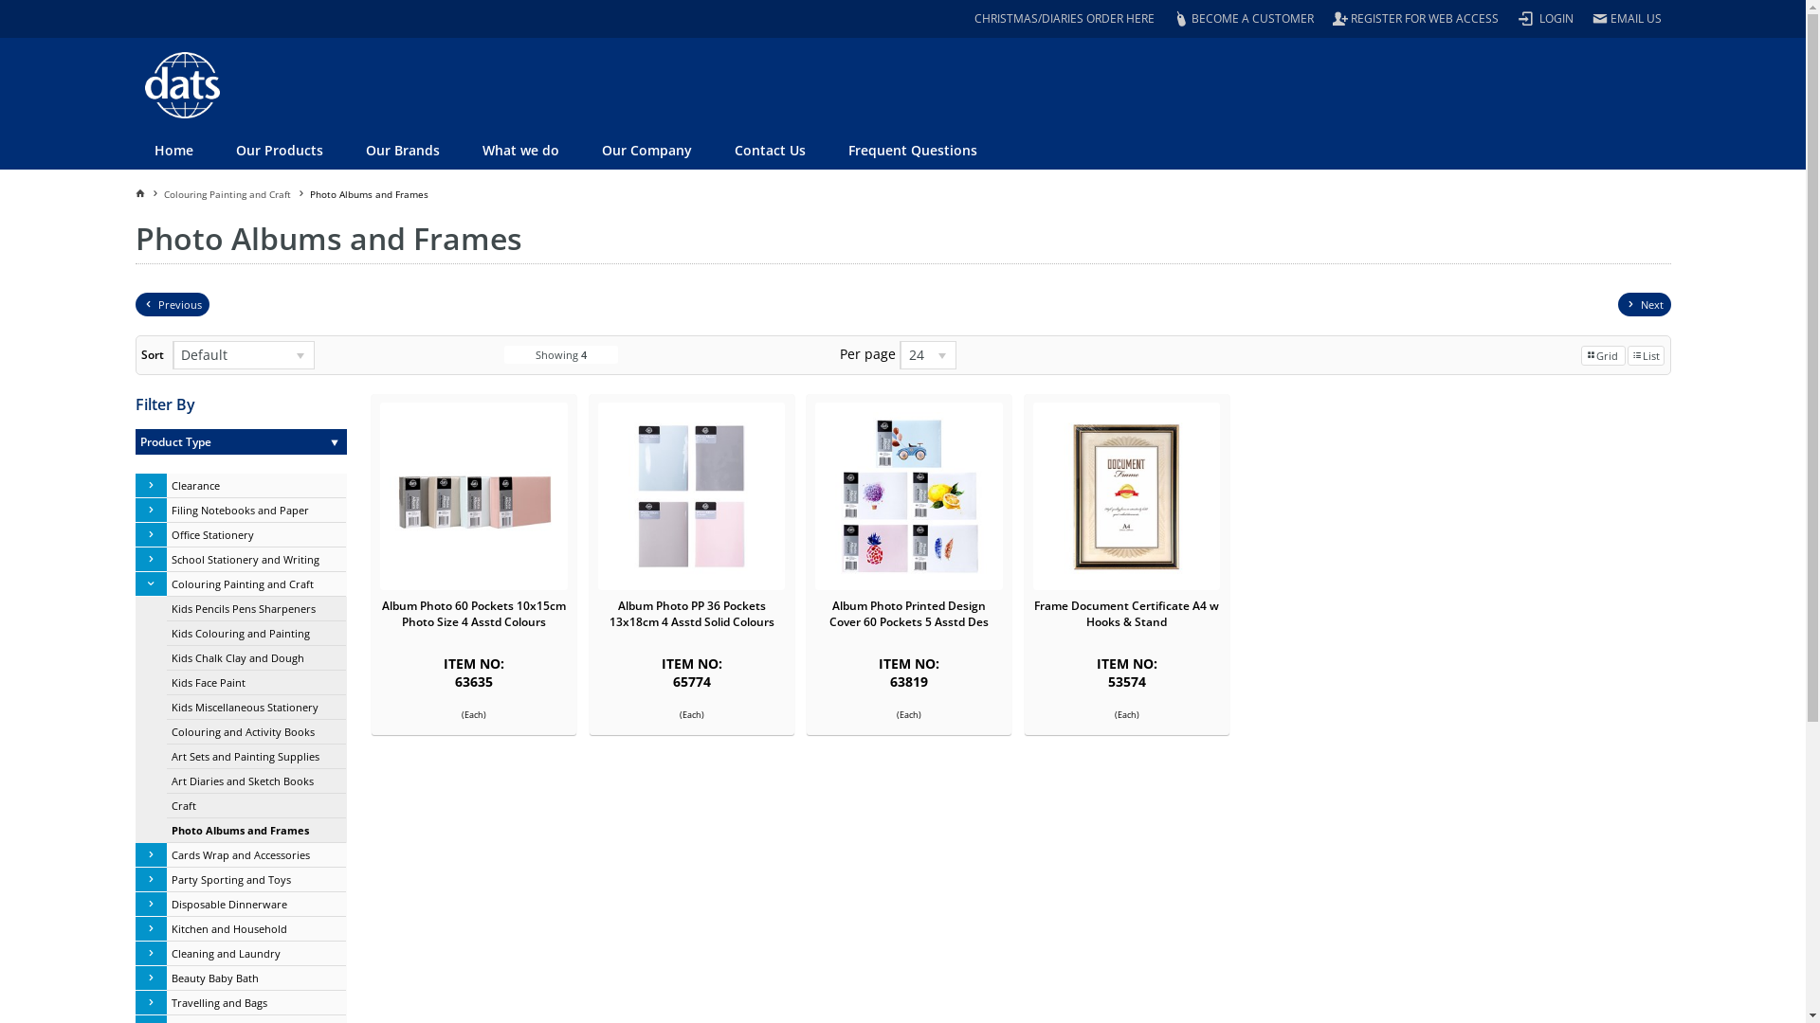 Image resolution: width=1820 pixels, height=1023 pixels. I want to click on Beauty Baby Bath, so click(257, 978).